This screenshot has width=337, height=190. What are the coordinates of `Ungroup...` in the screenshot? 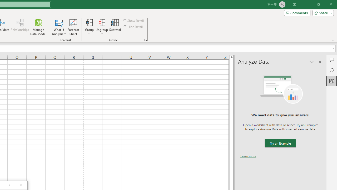 It's located at (102, 22).